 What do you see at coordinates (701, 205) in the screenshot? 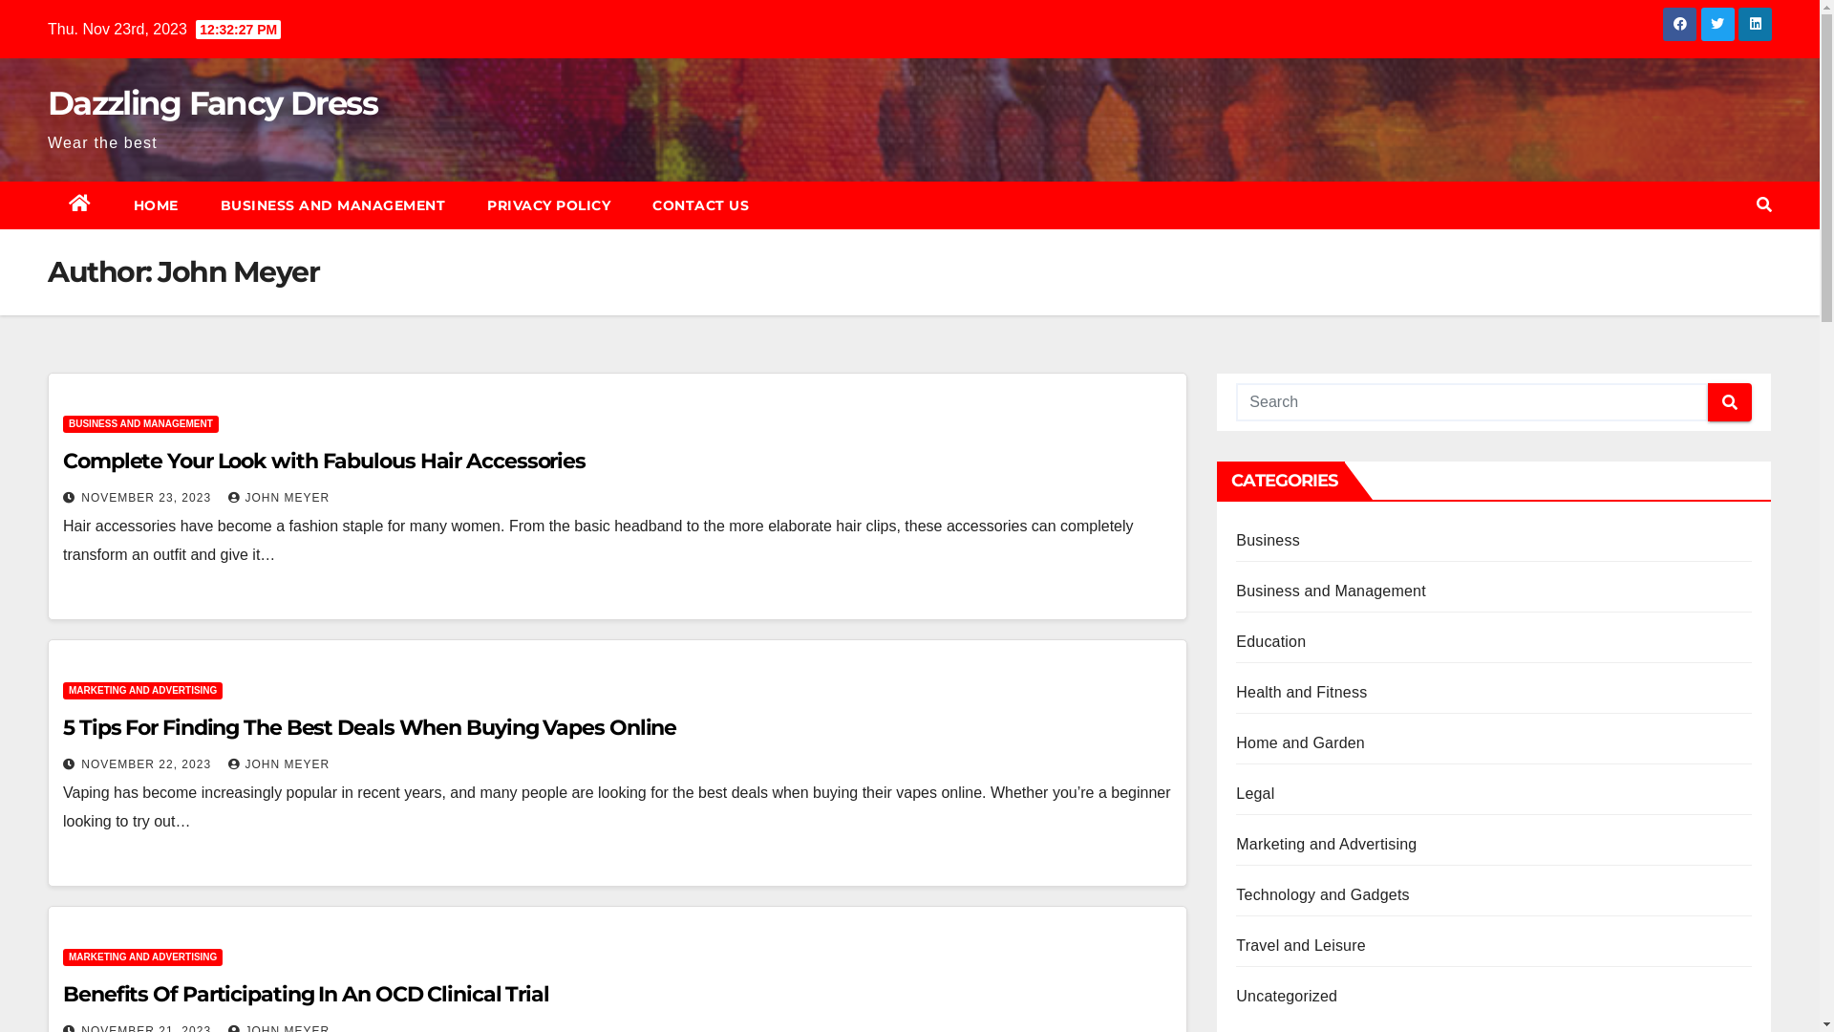
I see `CONTACT US` at bounding box center [701, 205].